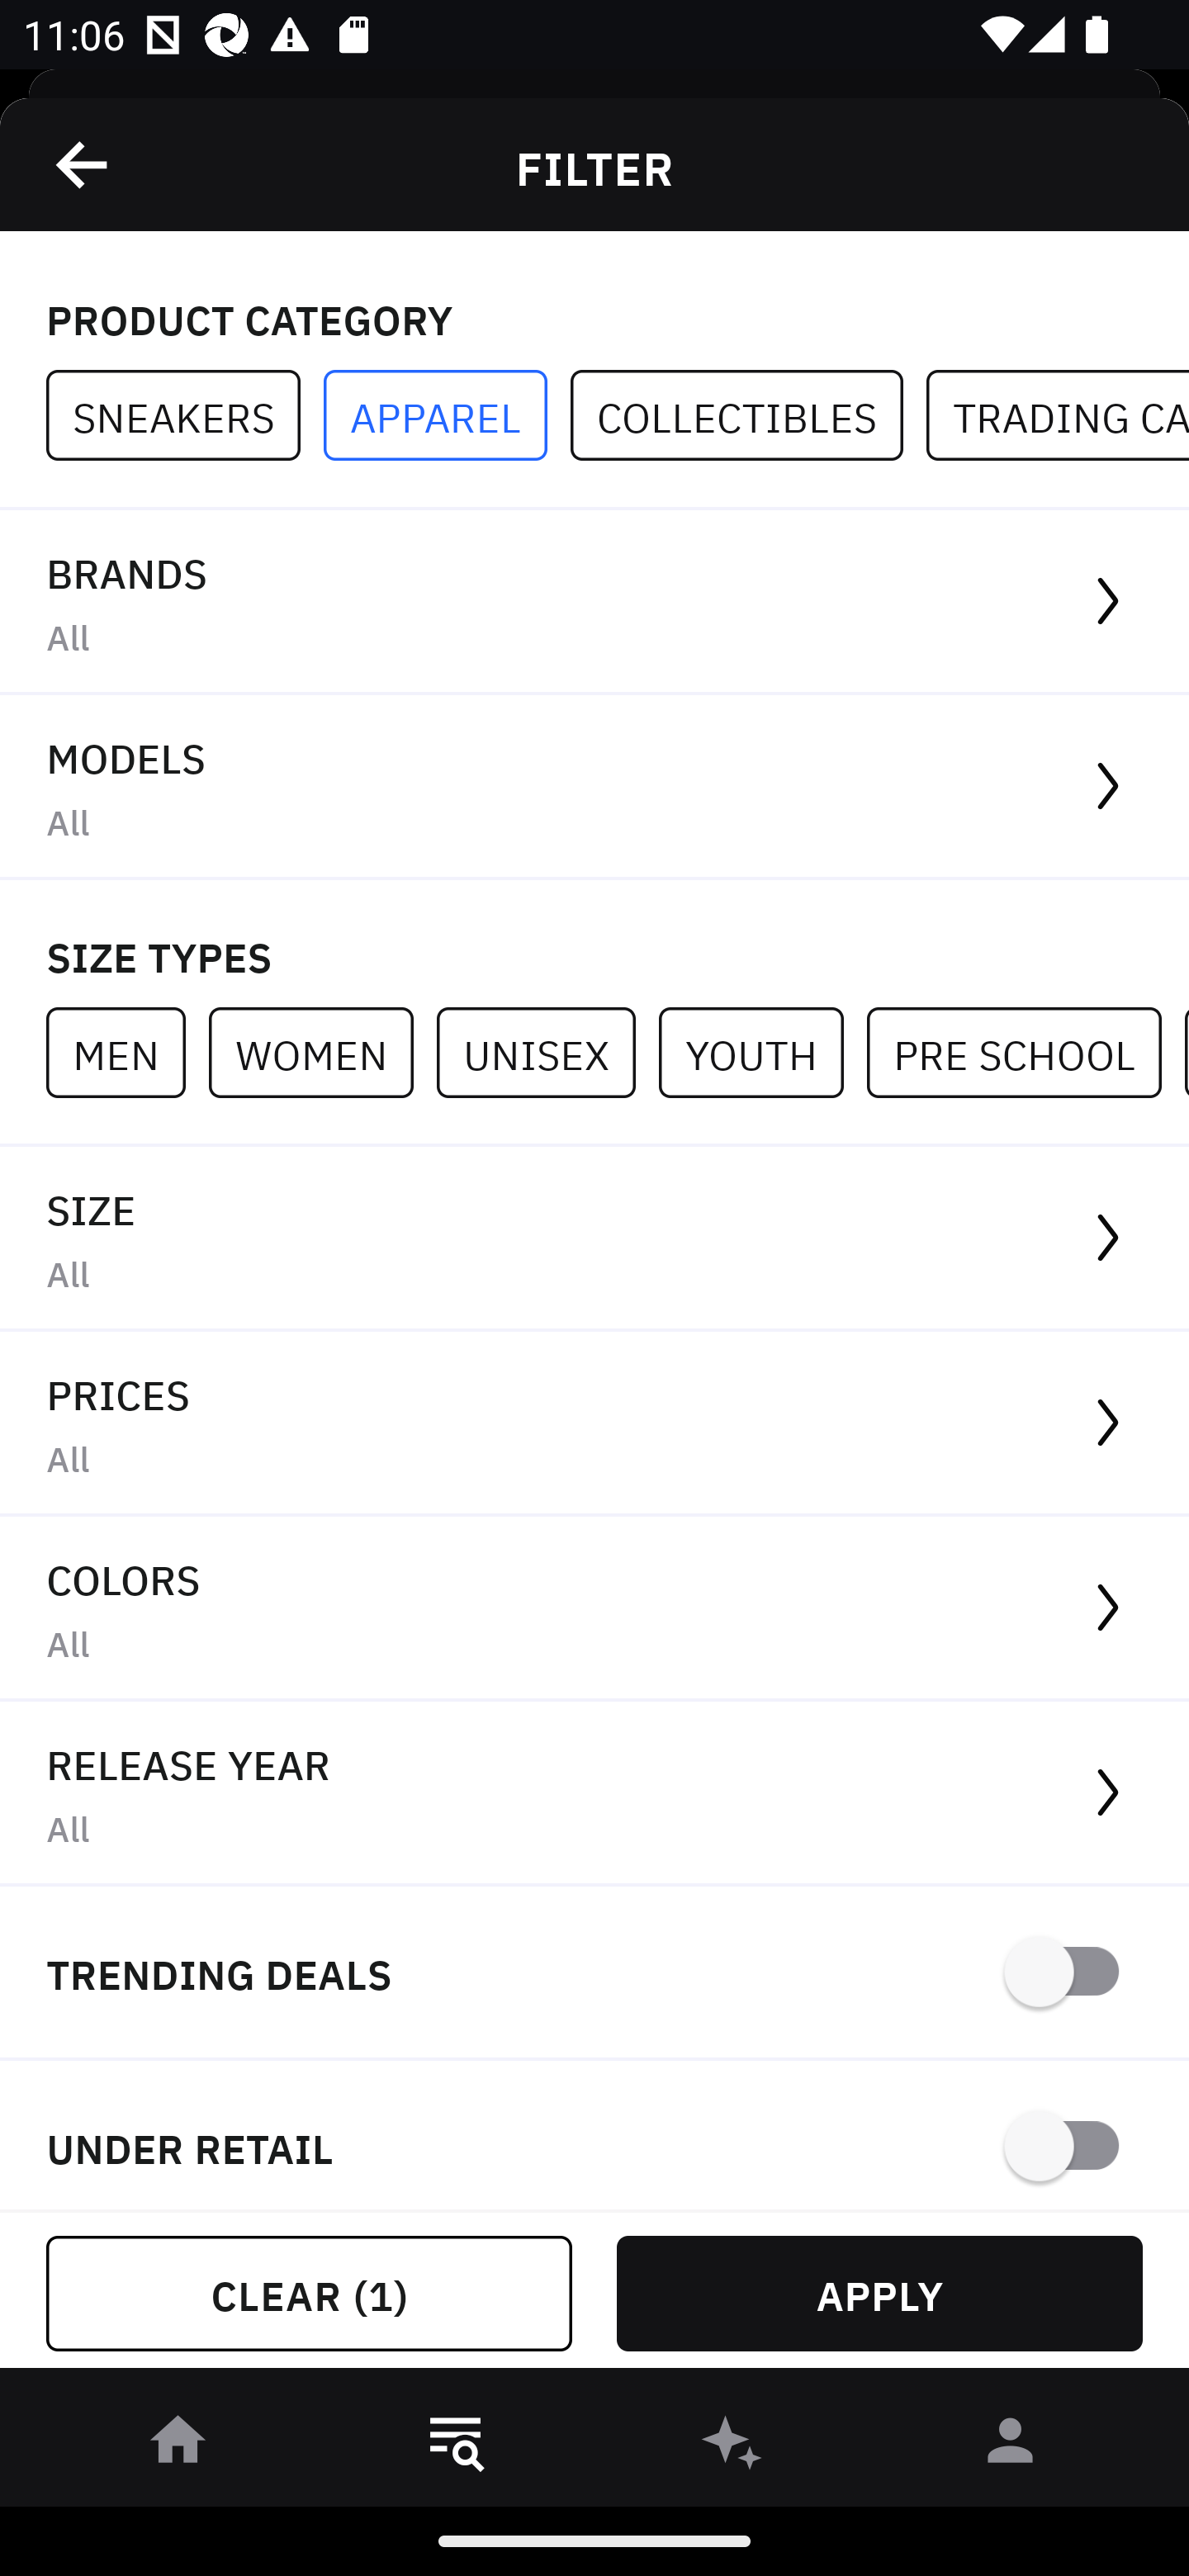 This screenshot has height=2576, width=1189. Describe the element at coordinates (594, 1238) in the screenshot. I see `SIZE All` at that location.